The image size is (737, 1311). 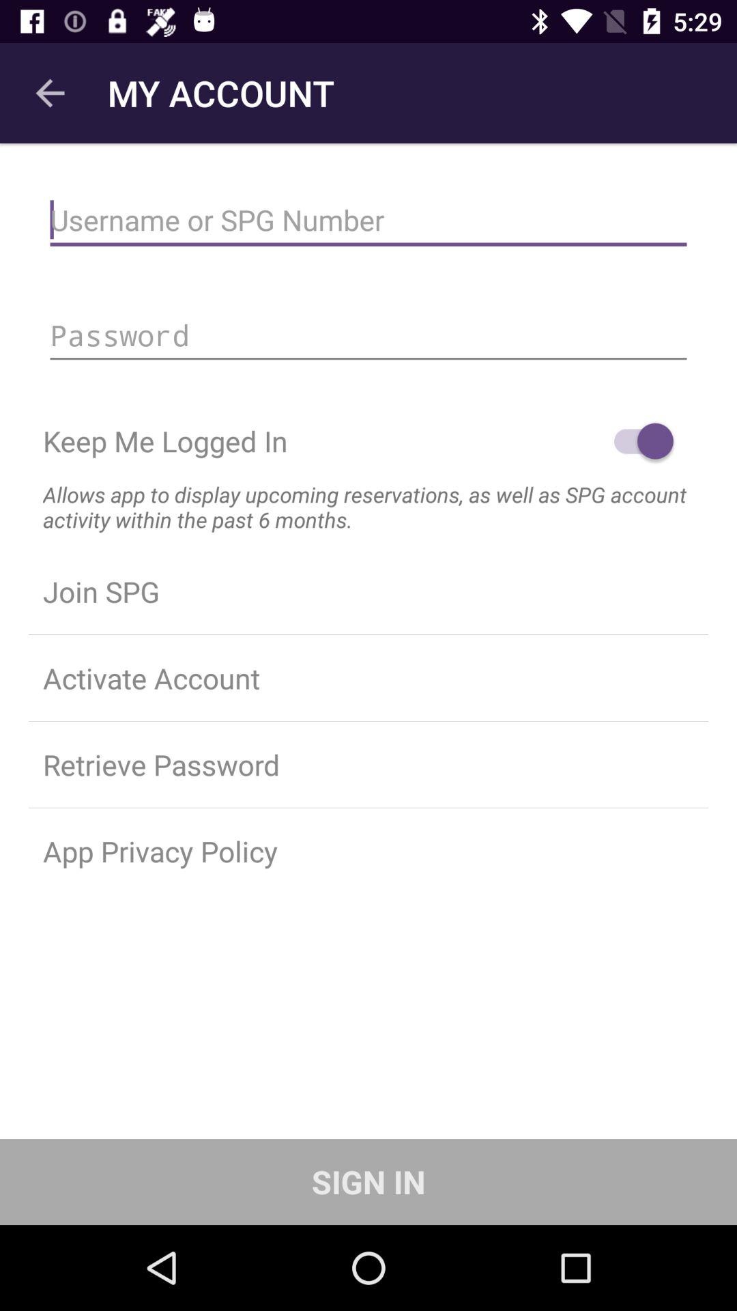 I want to click on toggle stay logged in option, so click(x=637, y=441).